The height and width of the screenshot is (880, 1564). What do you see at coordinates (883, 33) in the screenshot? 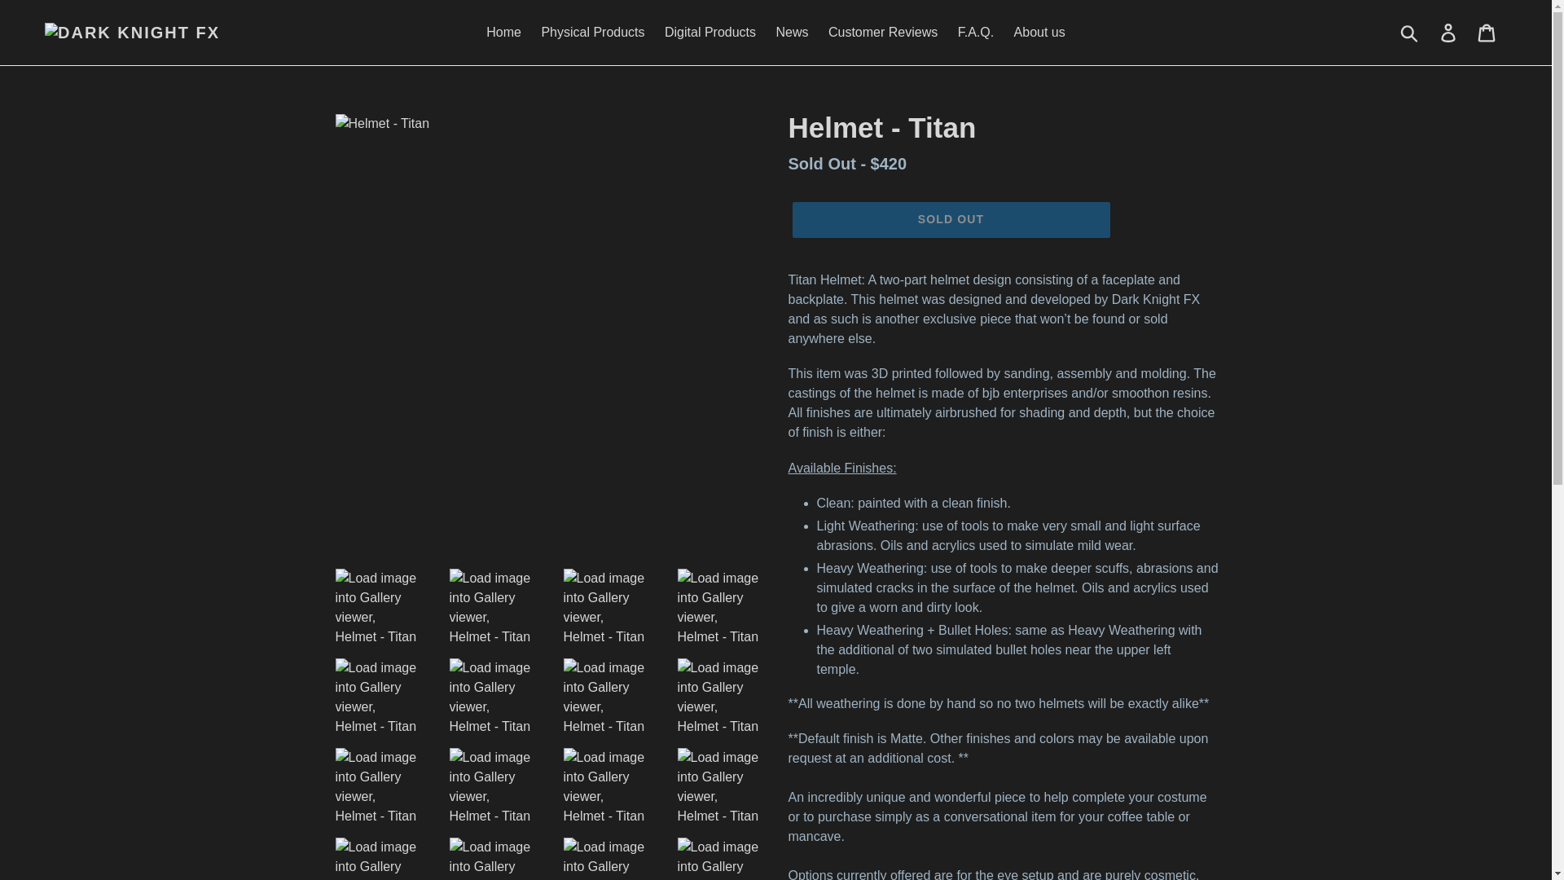
I see `Customer Reviews` at bounding box center [883, 33].